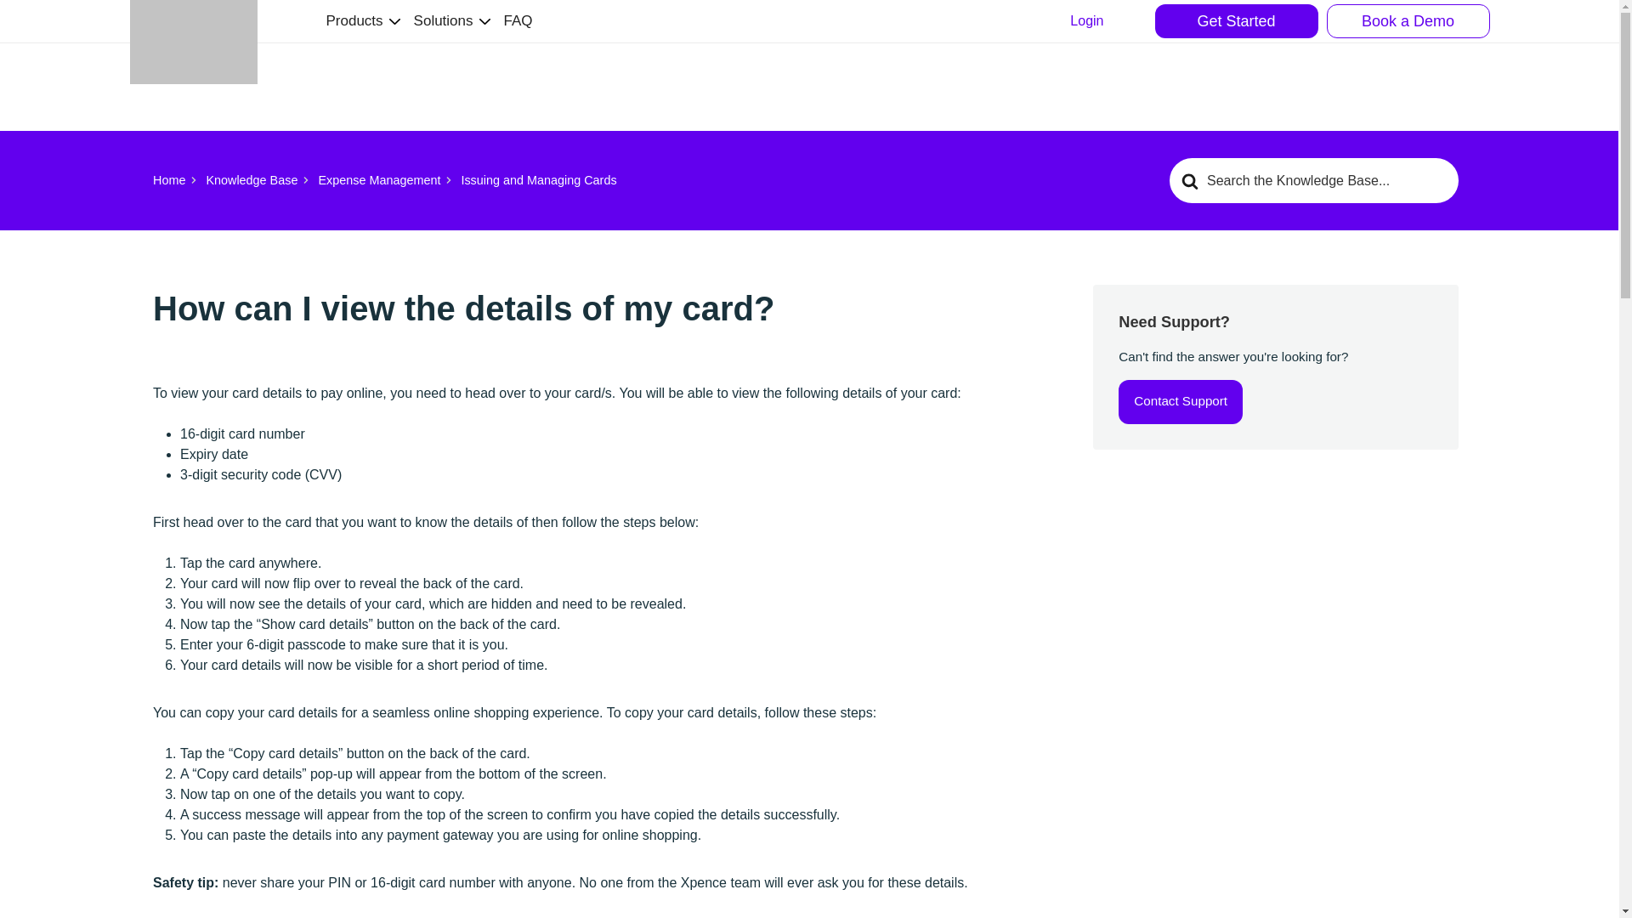  I want to click on Products, so click(355, 20).